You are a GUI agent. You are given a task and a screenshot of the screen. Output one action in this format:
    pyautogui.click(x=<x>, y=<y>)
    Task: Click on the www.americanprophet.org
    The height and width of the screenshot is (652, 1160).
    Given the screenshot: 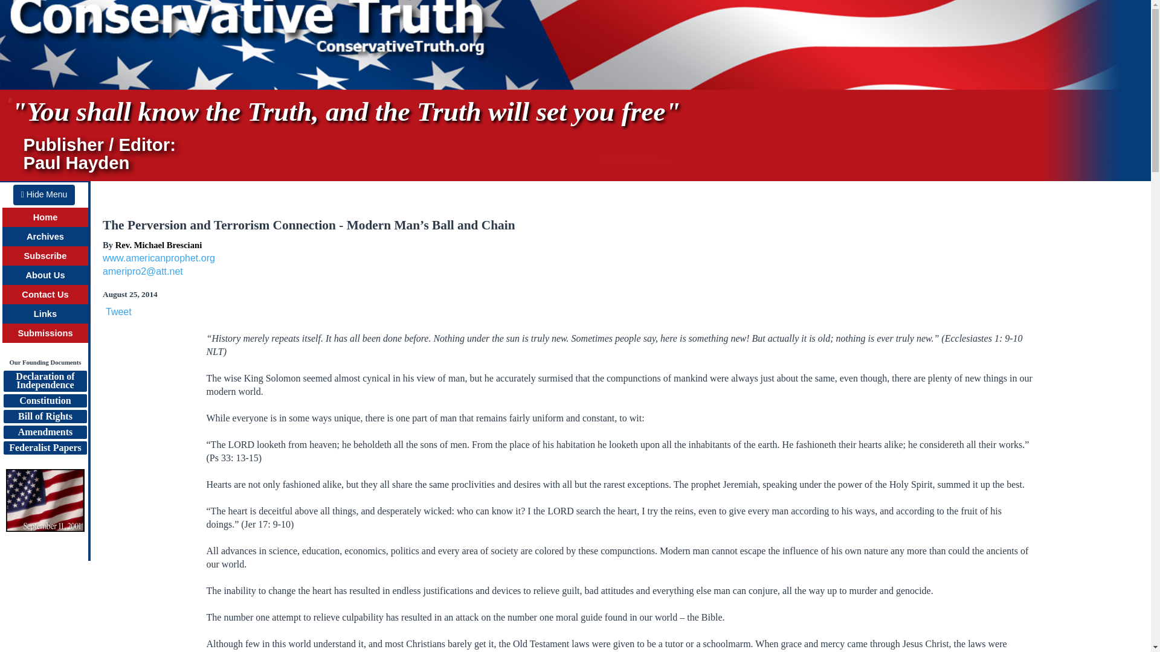 What is the action you would take?
    pyautogui.click(x=45, y=432)
    